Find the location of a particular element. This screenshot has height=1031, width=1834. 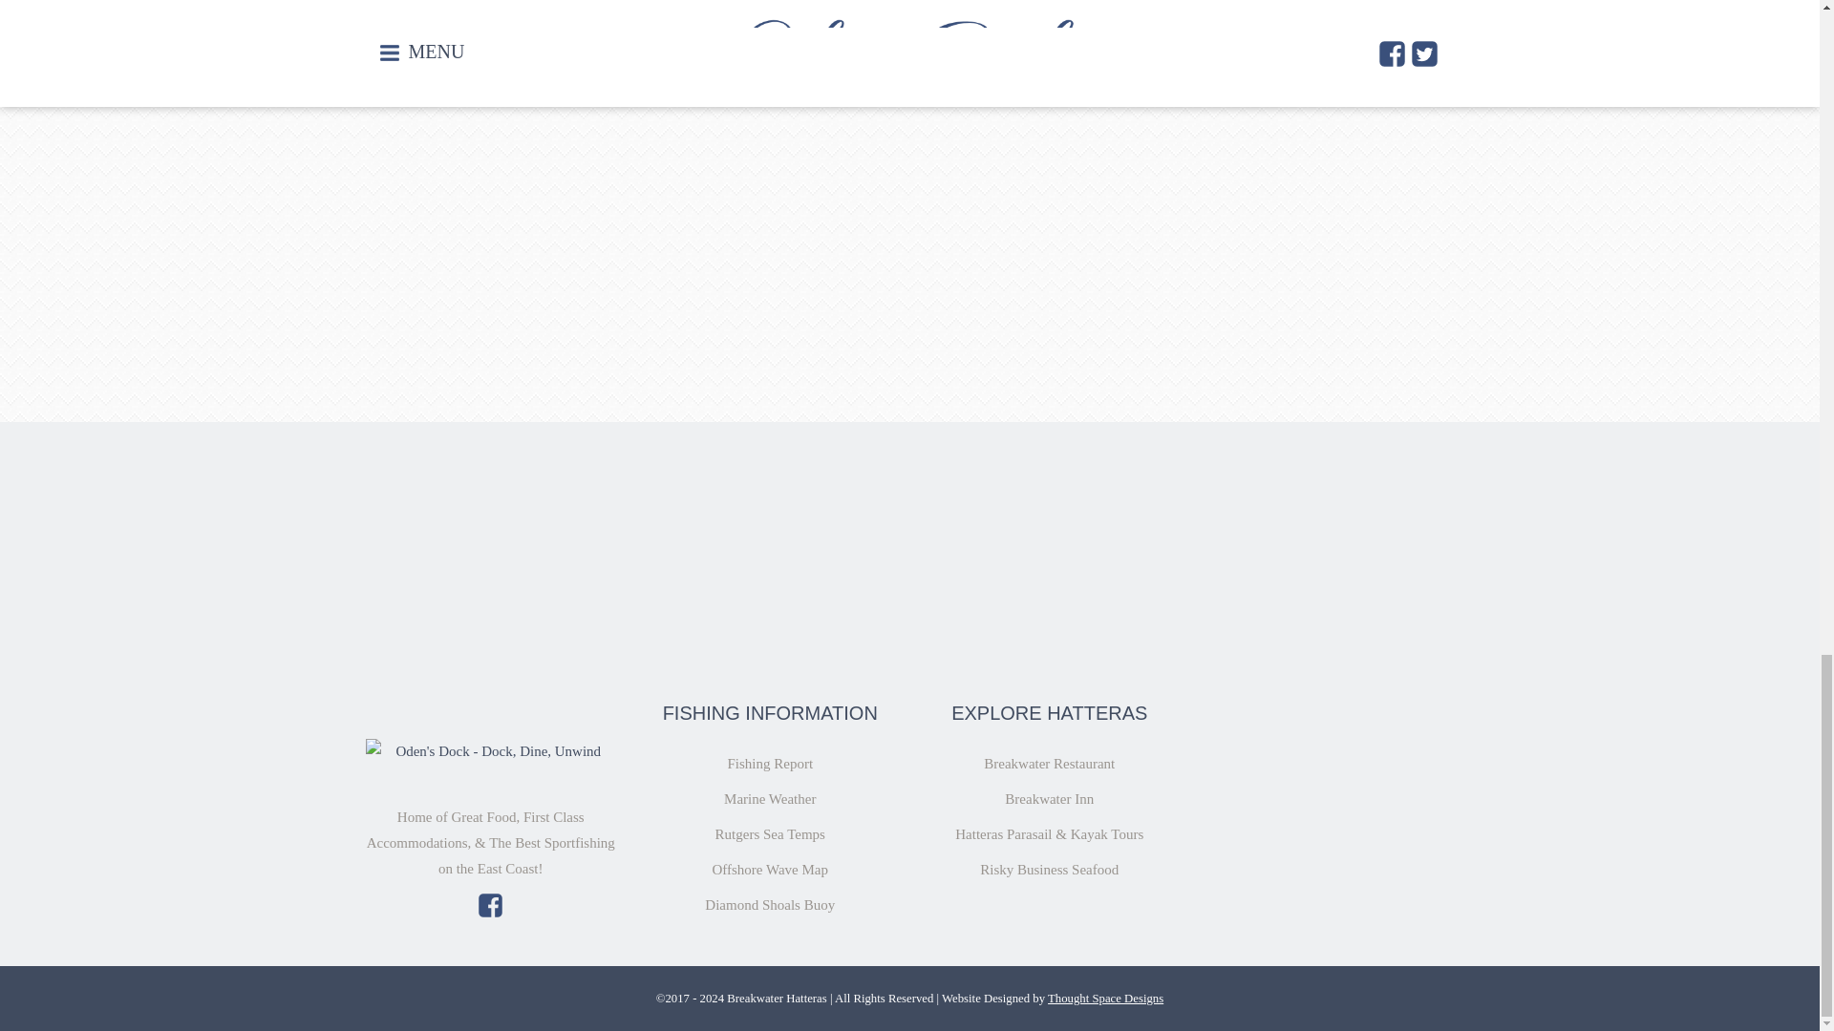

Thought Space Designs is located at coordinates (1104, 999).